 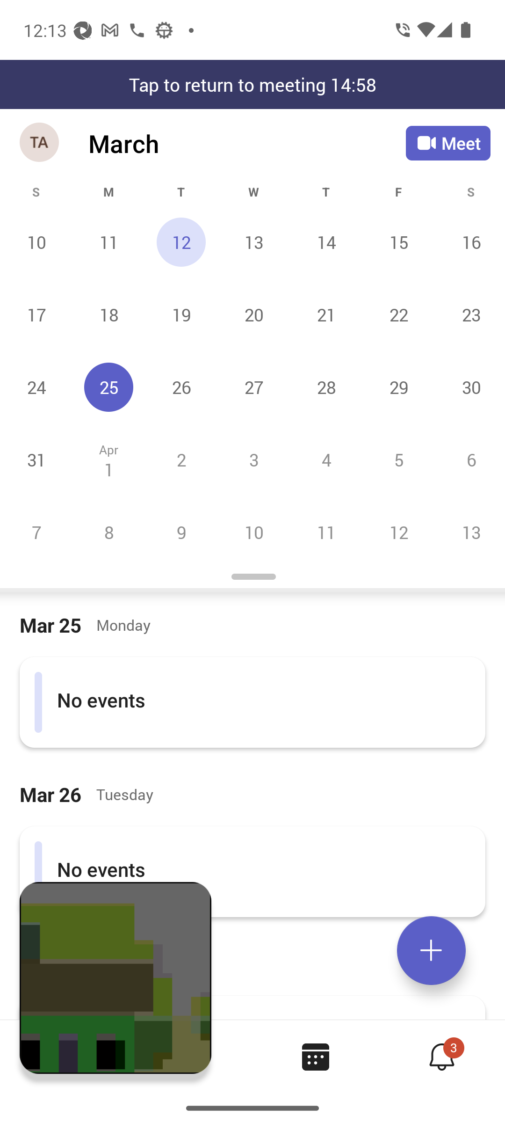 What do you see at coordinates (108, 459) in the screenshot?
I see `Monday, April 1 Apr 1` at bounding box center [108, 459].